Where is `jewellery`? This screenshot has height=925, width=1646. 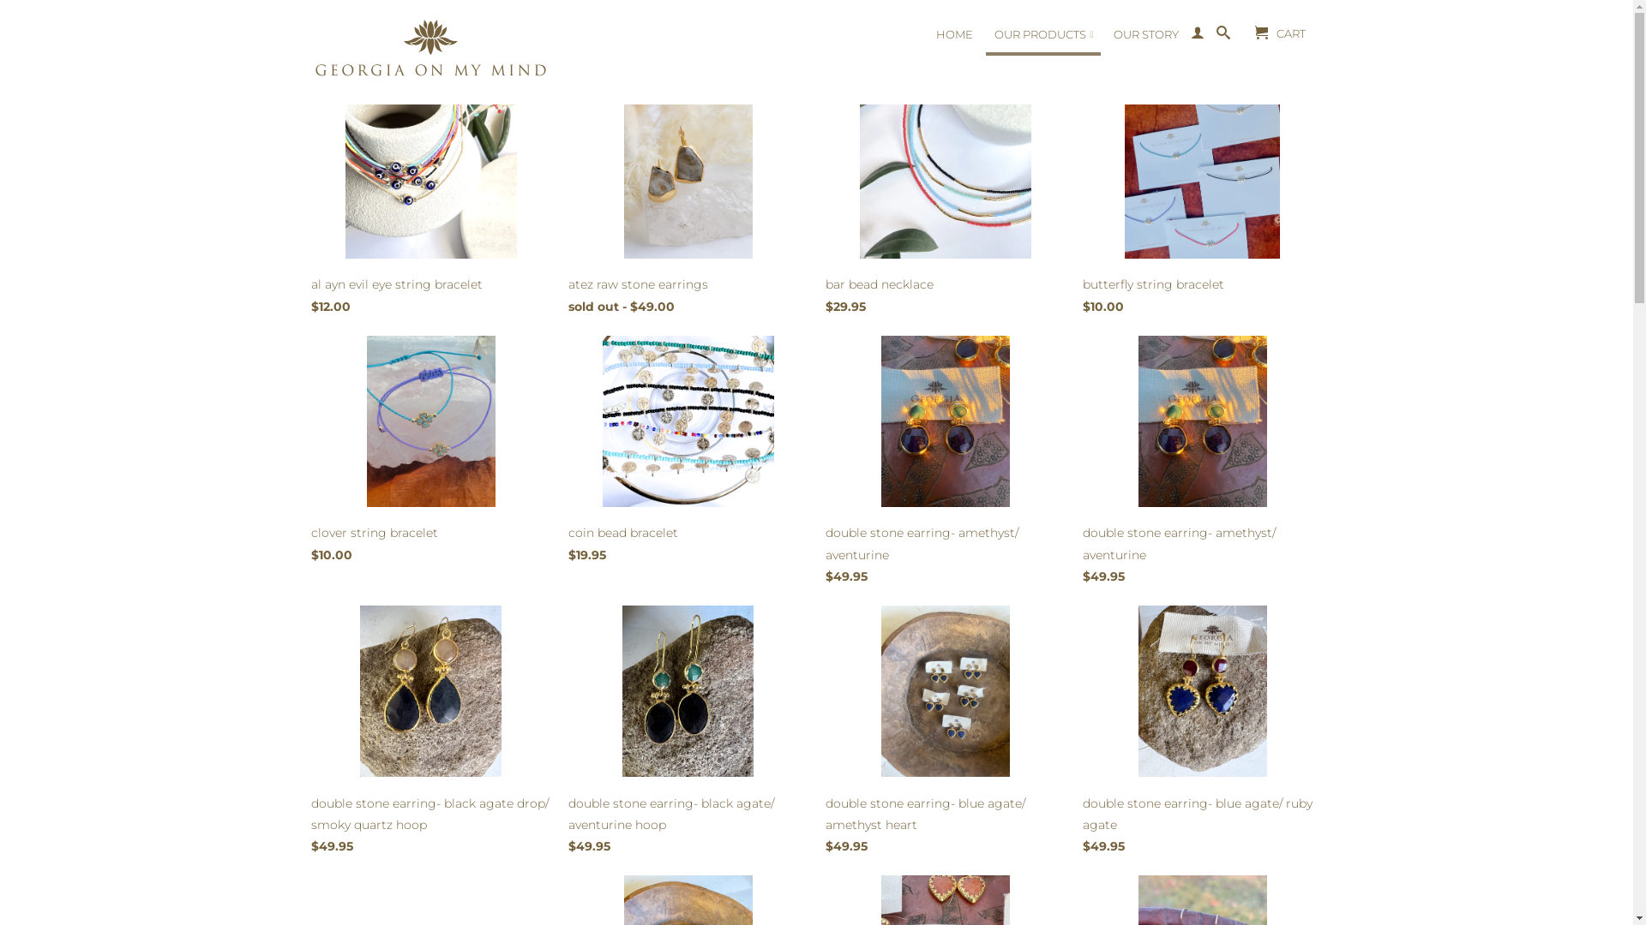 jewellery is located at coordinates (387, 27).